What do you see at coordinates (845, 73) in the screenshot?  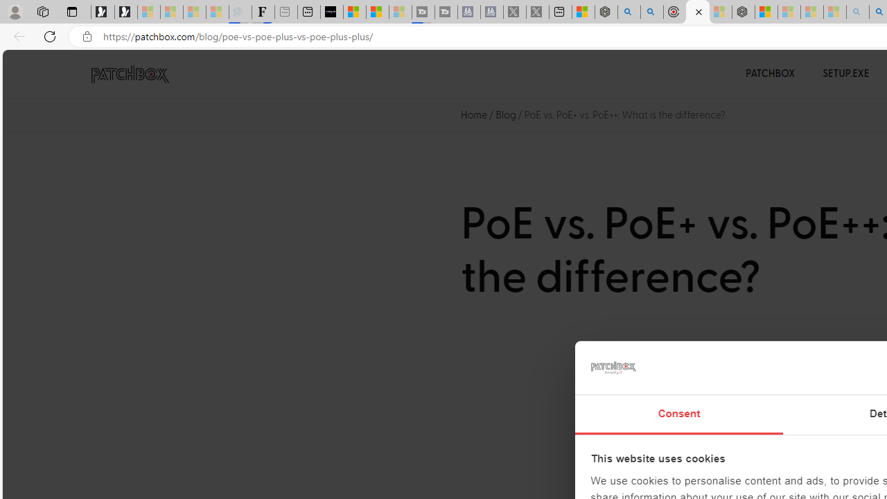 I see `SETUP.EXE` at bounding box center [845, 73].